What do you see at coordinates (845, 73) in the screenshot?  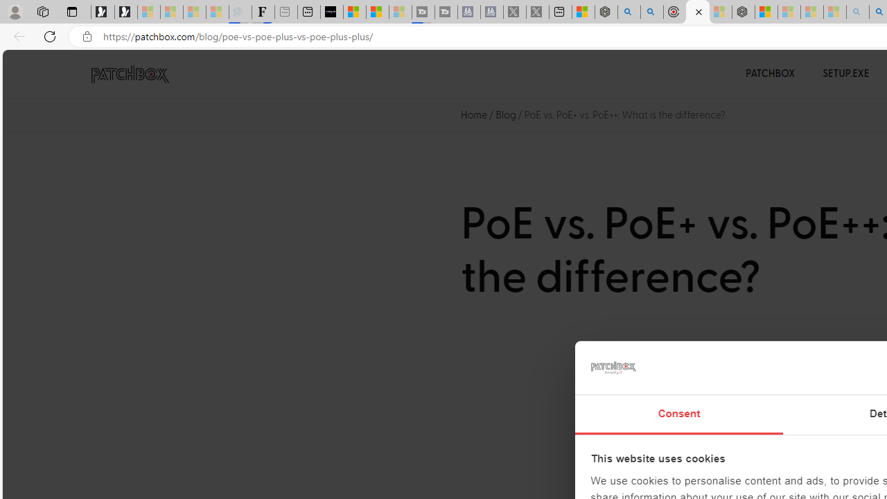 I see `SETUP.EXE` at bounding box center [845, 73].